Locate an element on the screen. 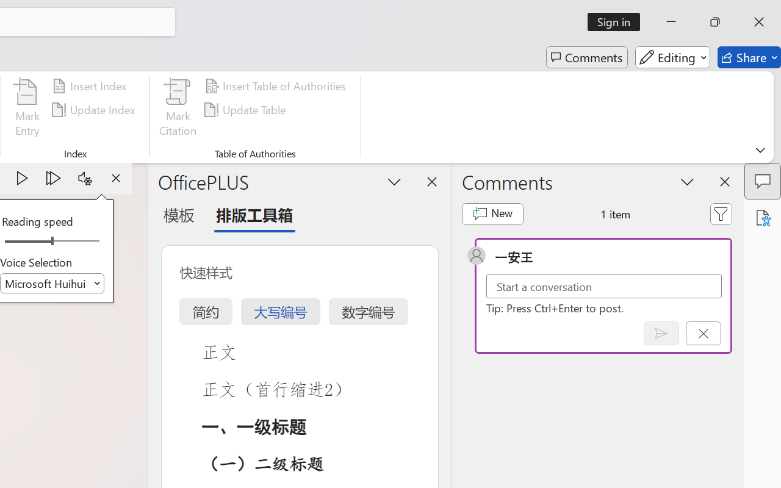 The width and height of the screenshot is (781, 488). Update Index is located at coordinates (95, 110).